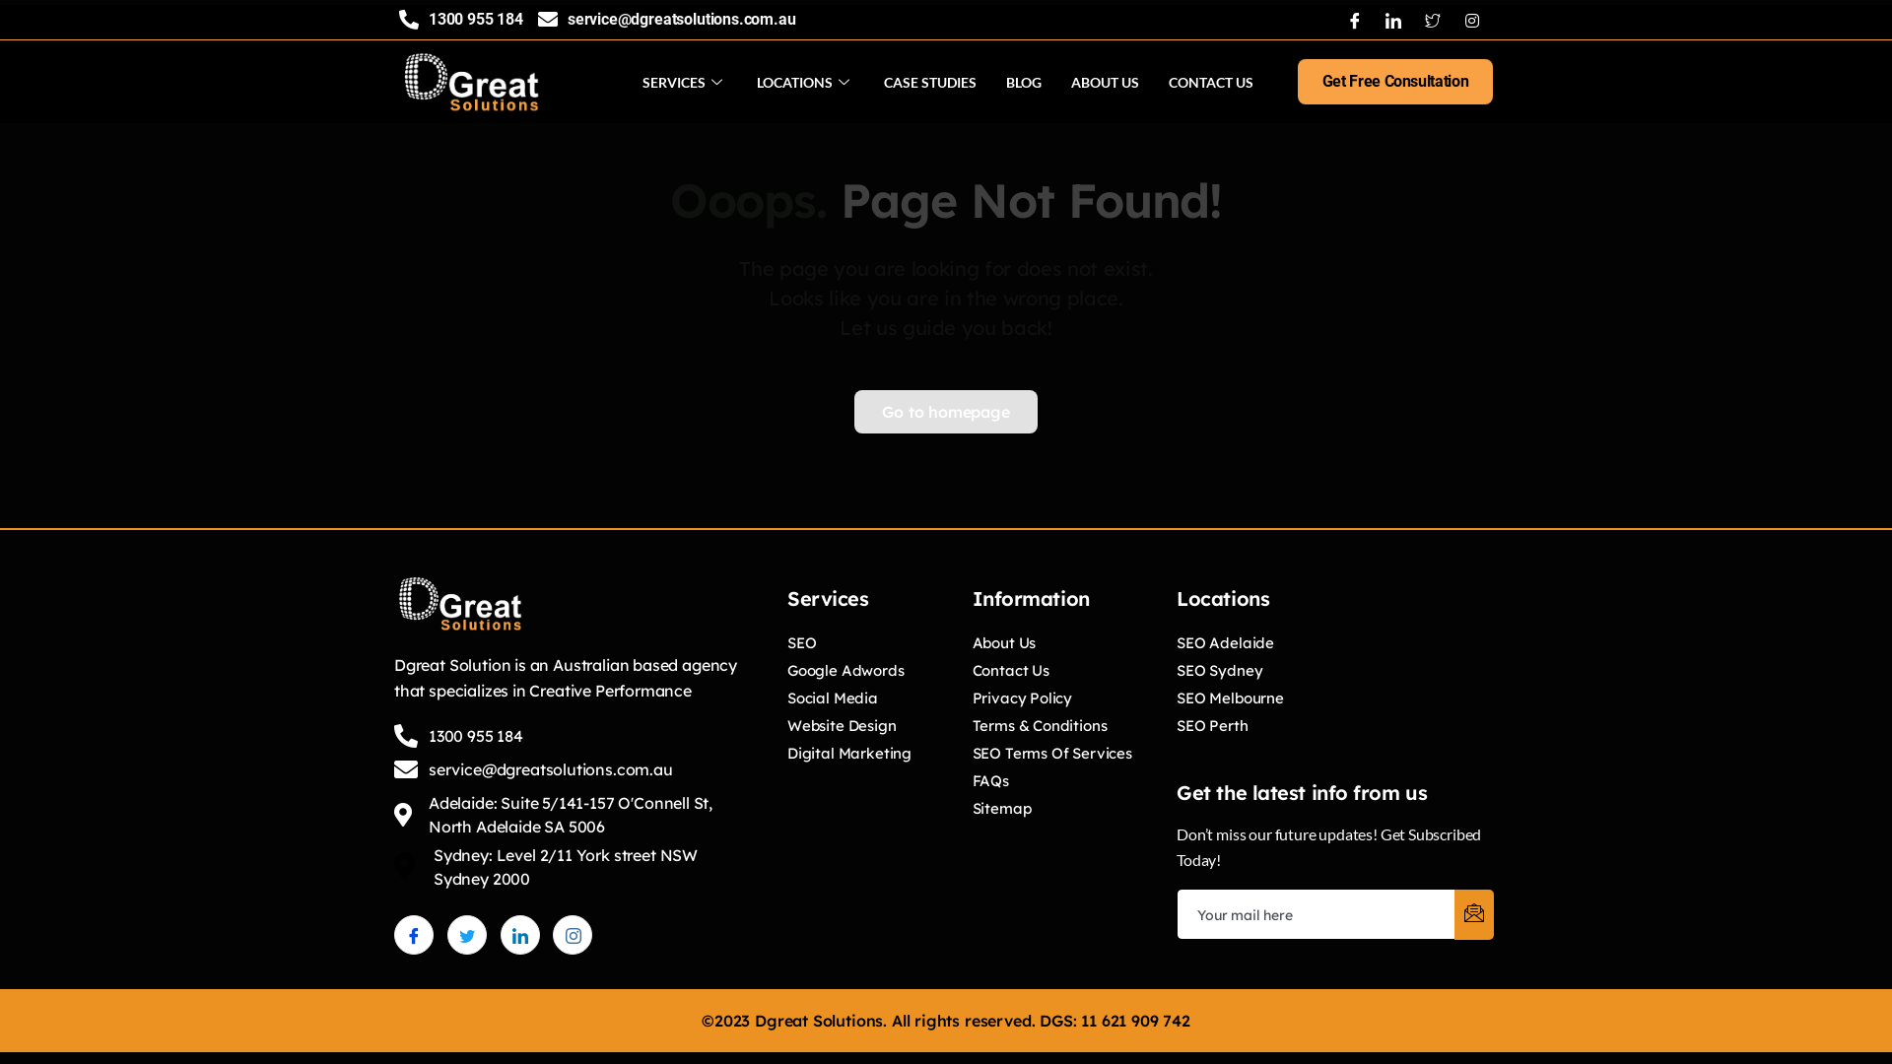  Describe the element at coordinates (845, 677) in the screenshot. I see `Google Adwords` at that location.